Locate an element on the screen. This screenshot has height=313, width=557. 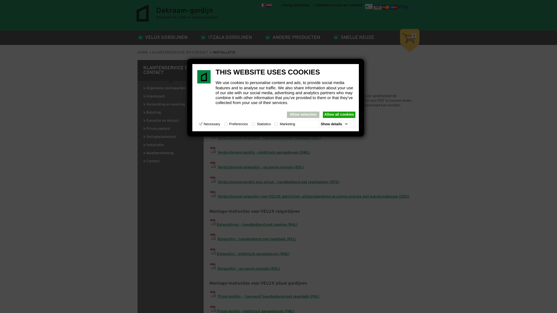
Klantenservice en contact is located at coordinates (338, 5).